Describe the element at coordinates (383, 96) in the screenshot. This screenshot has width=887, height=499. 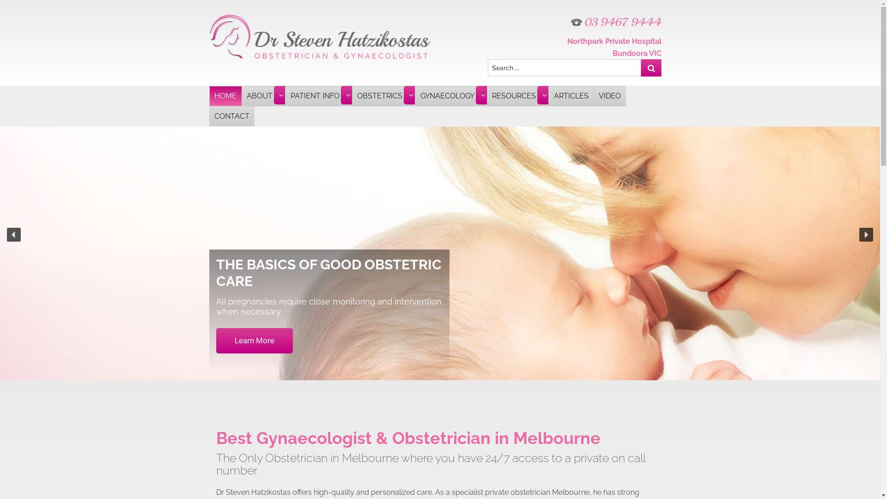
I see `OBSTETRICS` at that location.